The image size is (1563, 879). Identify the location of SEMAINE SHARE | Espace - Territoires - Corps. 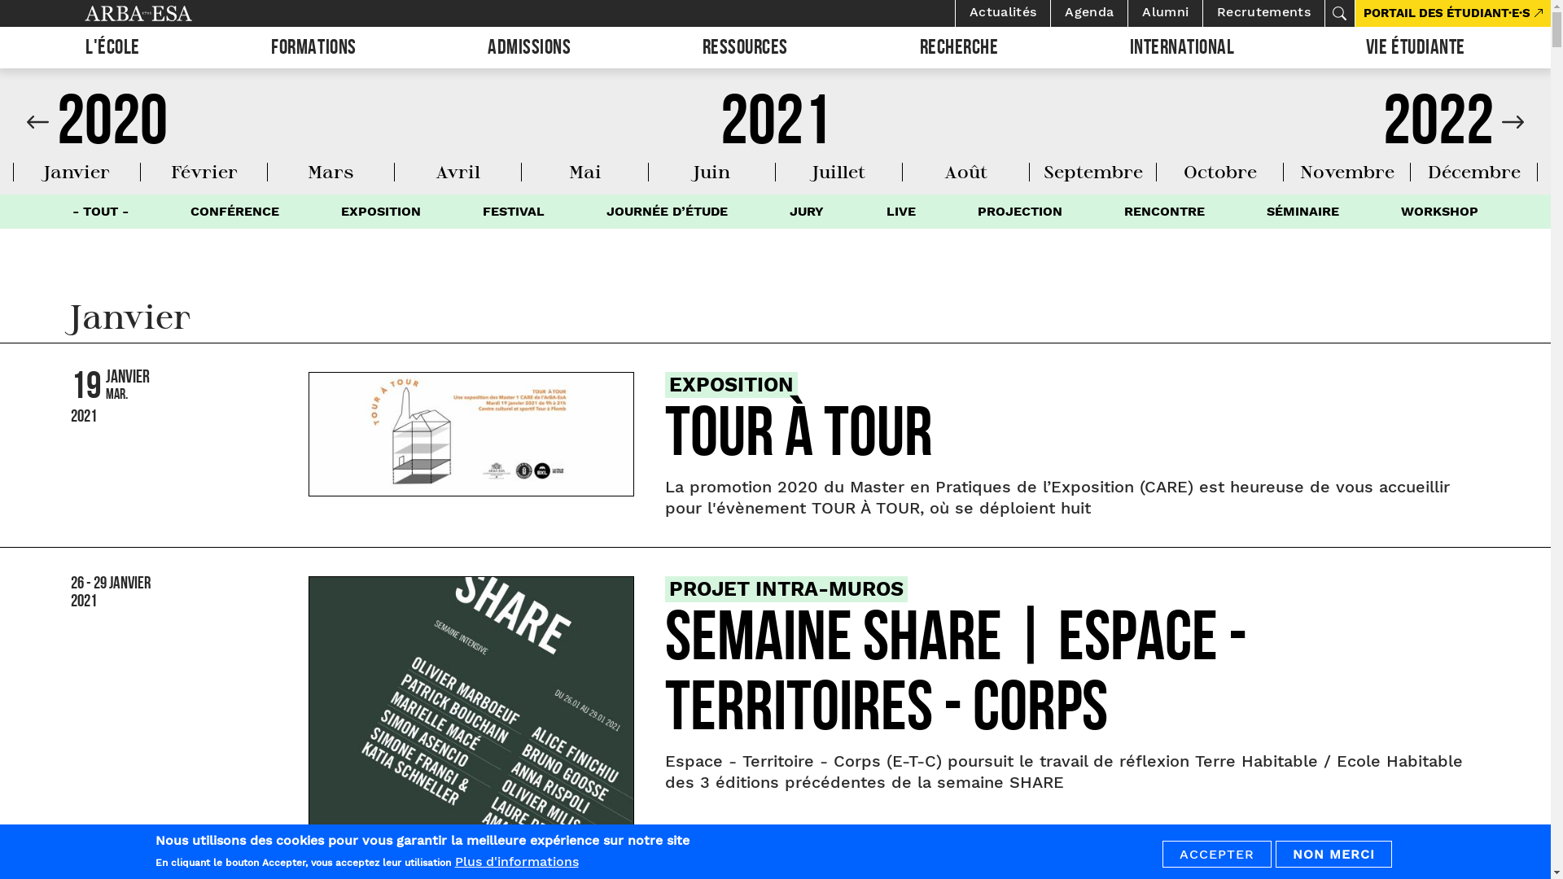
(956, 680).